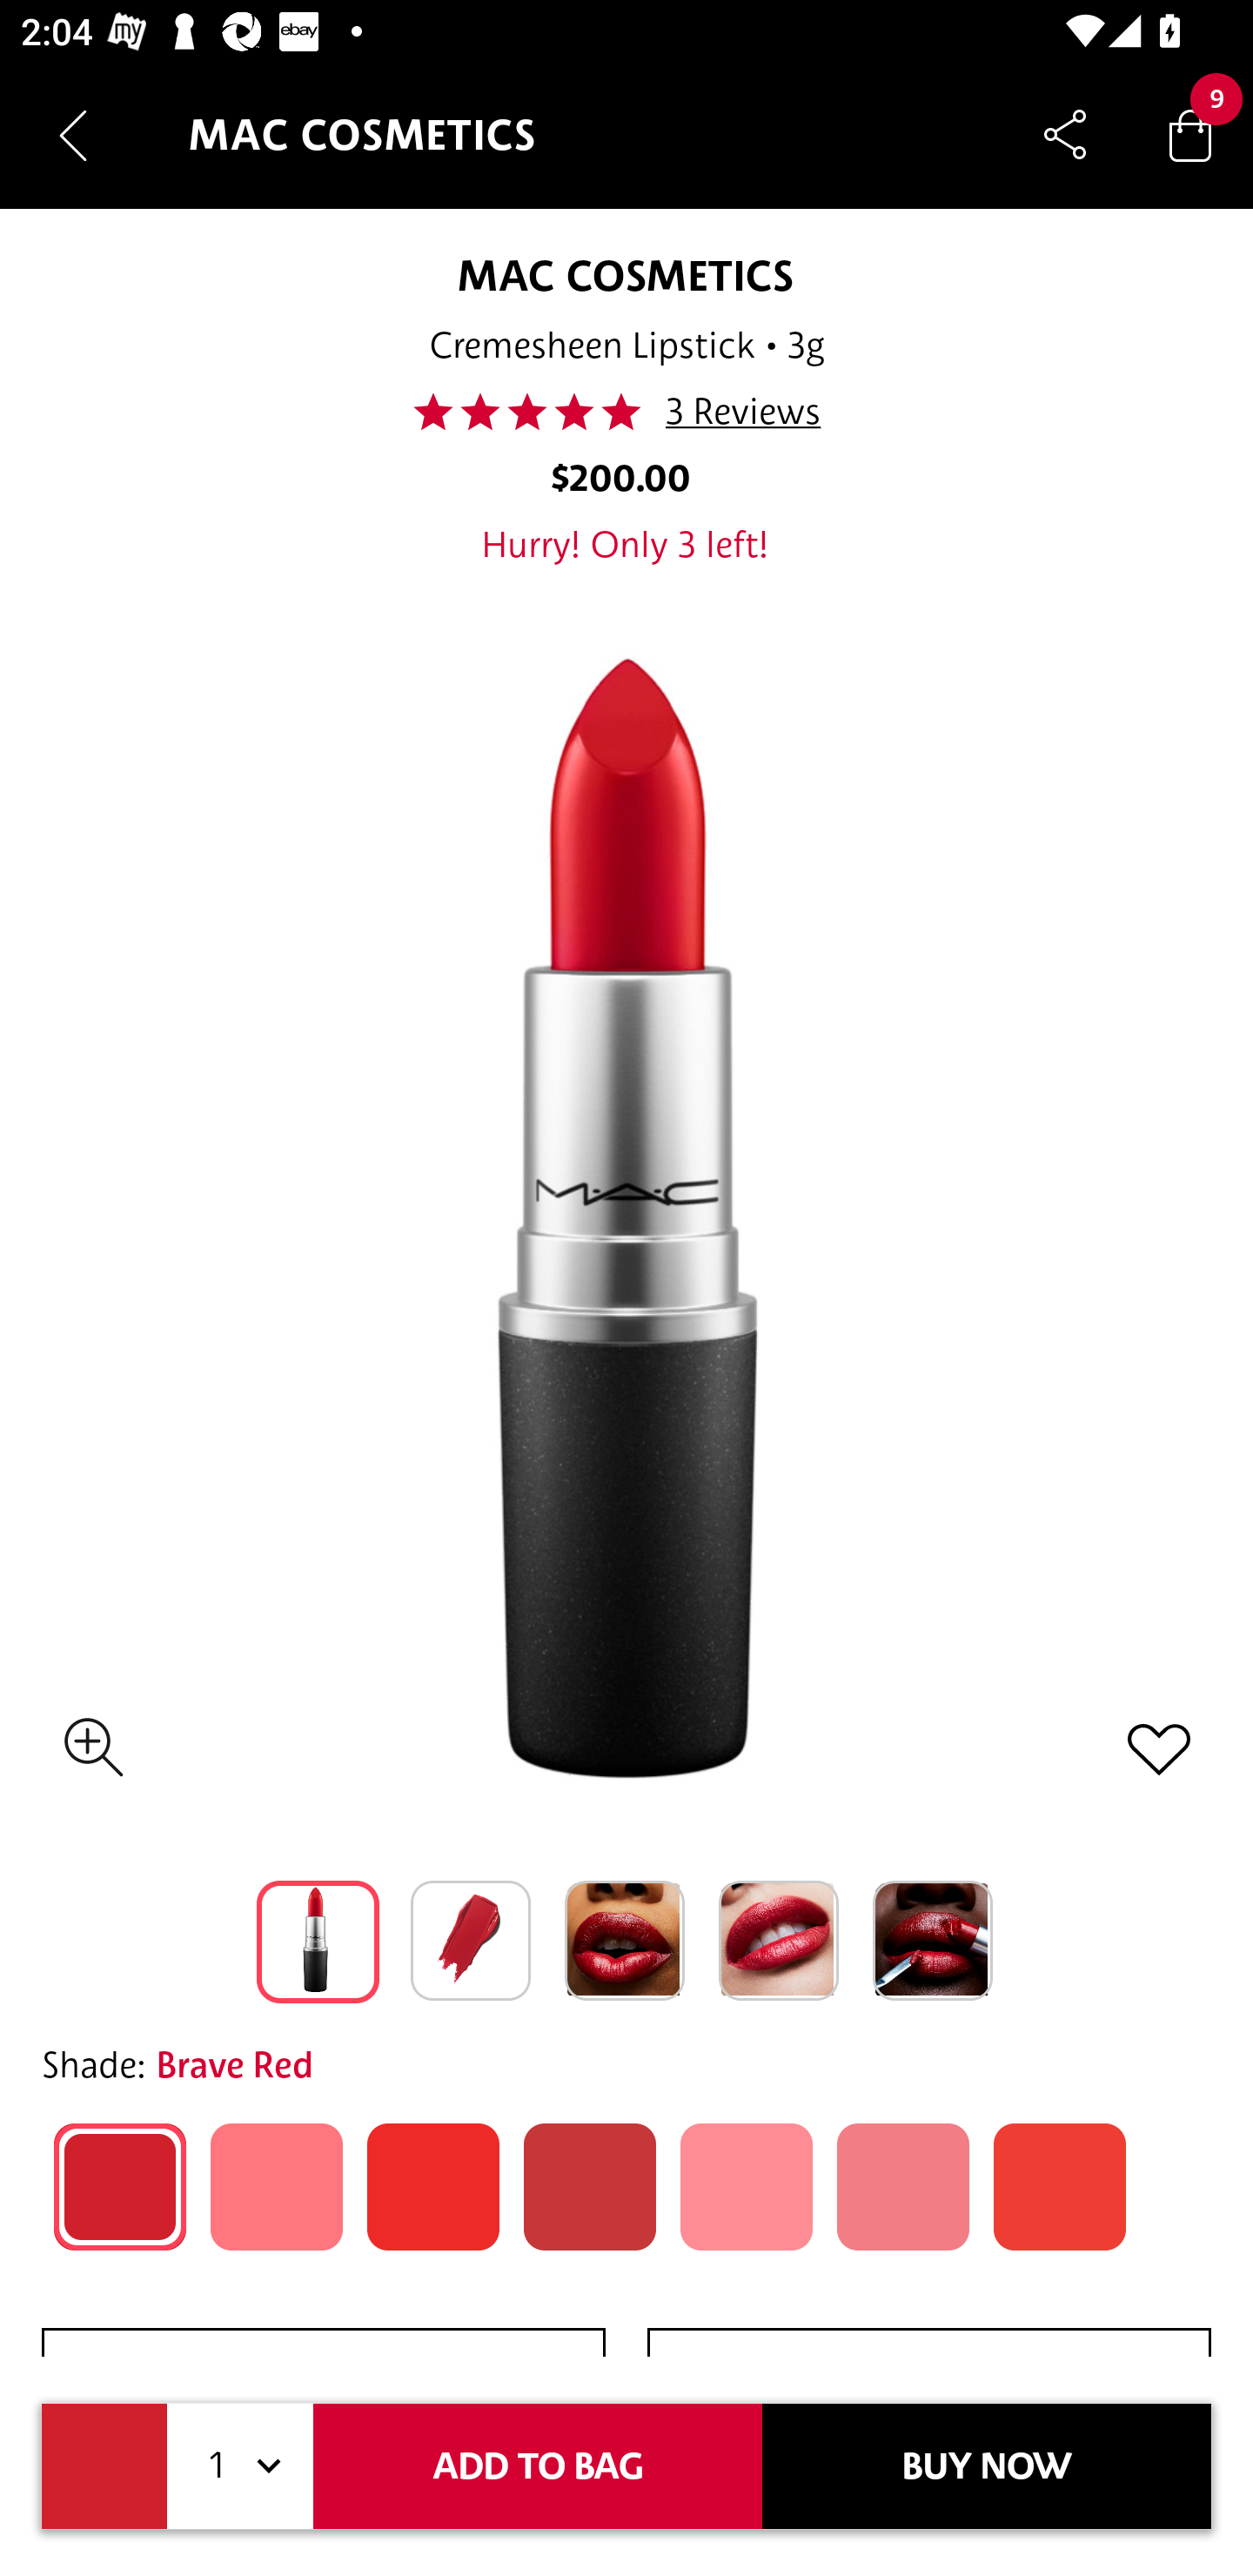 The image size is (1253, 2576). What do you see at coordinates (987, 2466) in the screenshot?
I see `BUY NOW` at bounding box center [987, 2466].